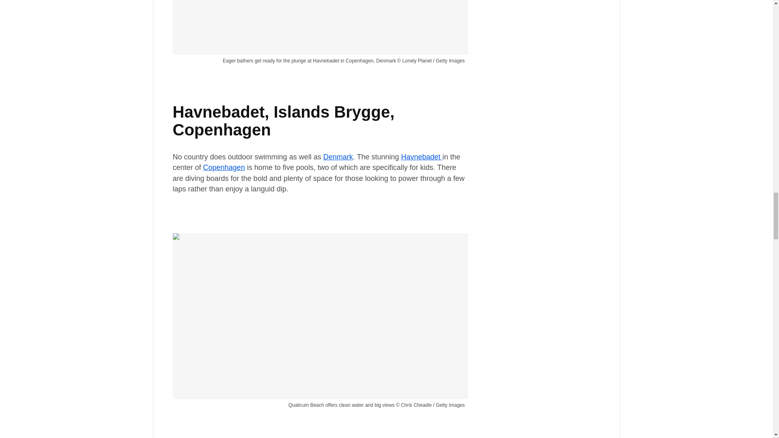 The height and width of the screenshot is (438, 779). What do you see at coordinates (338, 157) in the screenshot?
I see `Denmark` at bounding box center [338, 157].